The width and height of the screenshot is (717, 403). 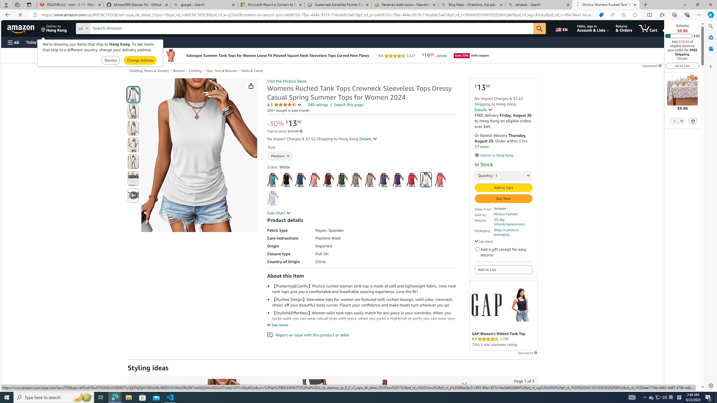 What do you see at coordinates (540, 29) in the screenshot?
I see `Go` at bounding box center [540, 29].